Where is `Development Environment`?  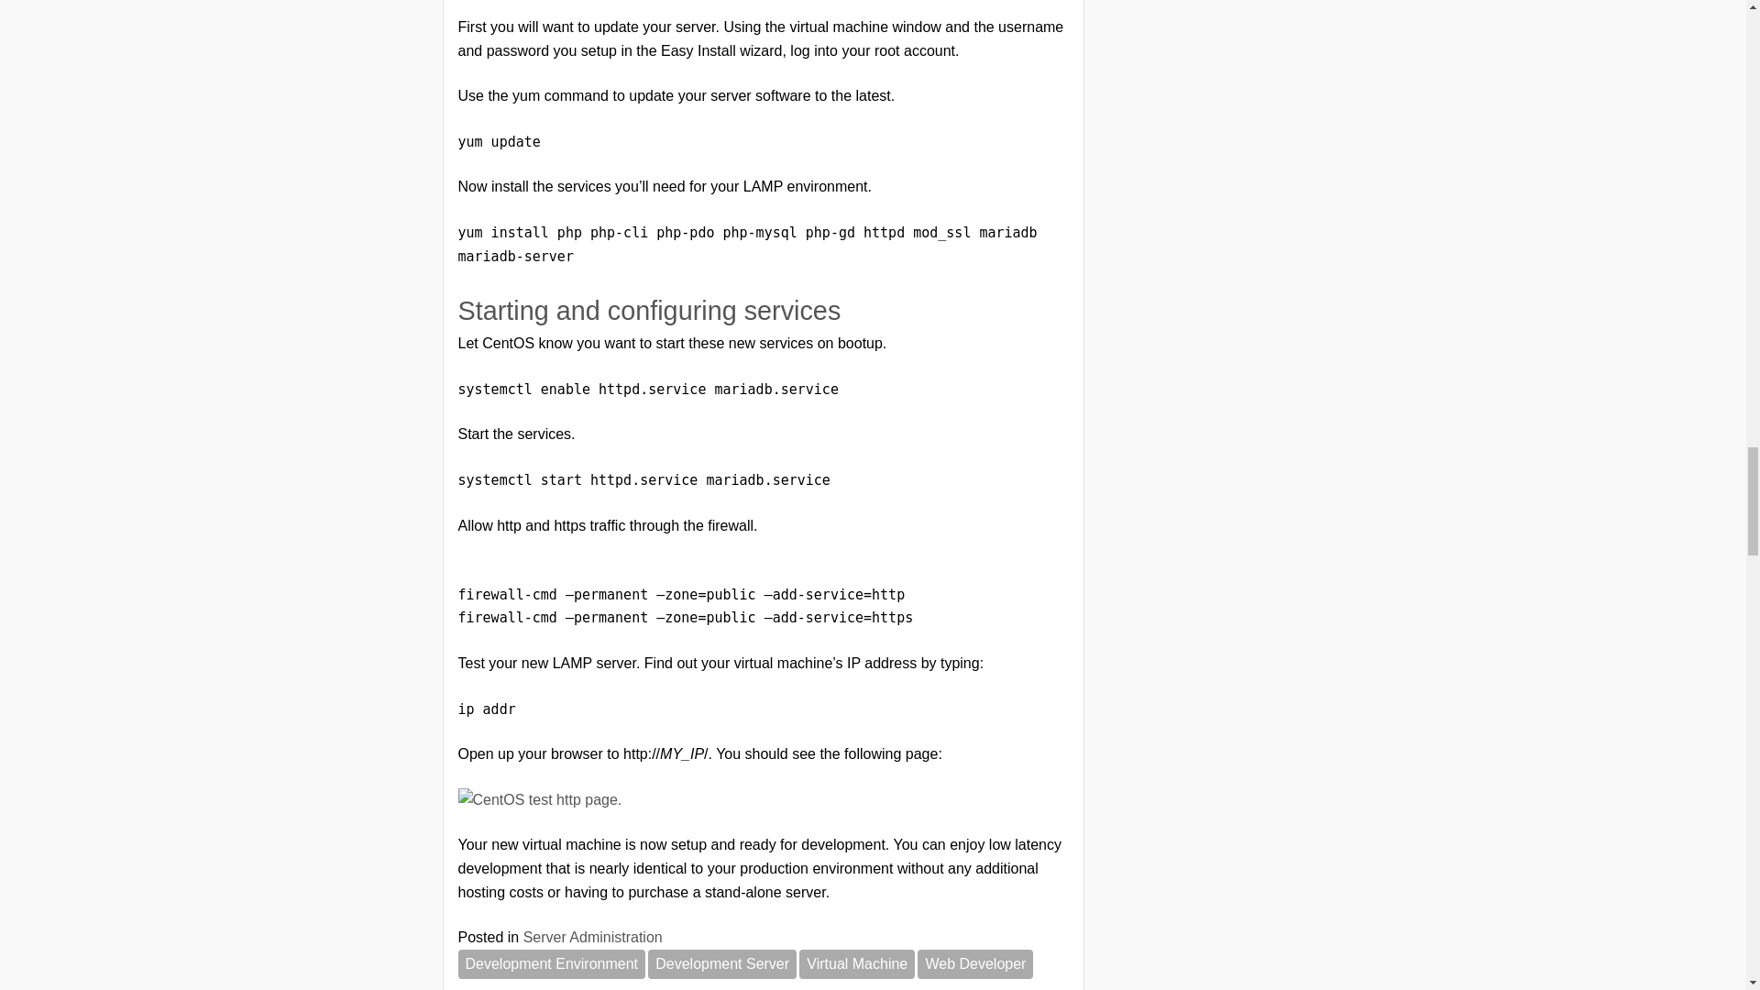
Development Environment is located at coordinates (552, 964).